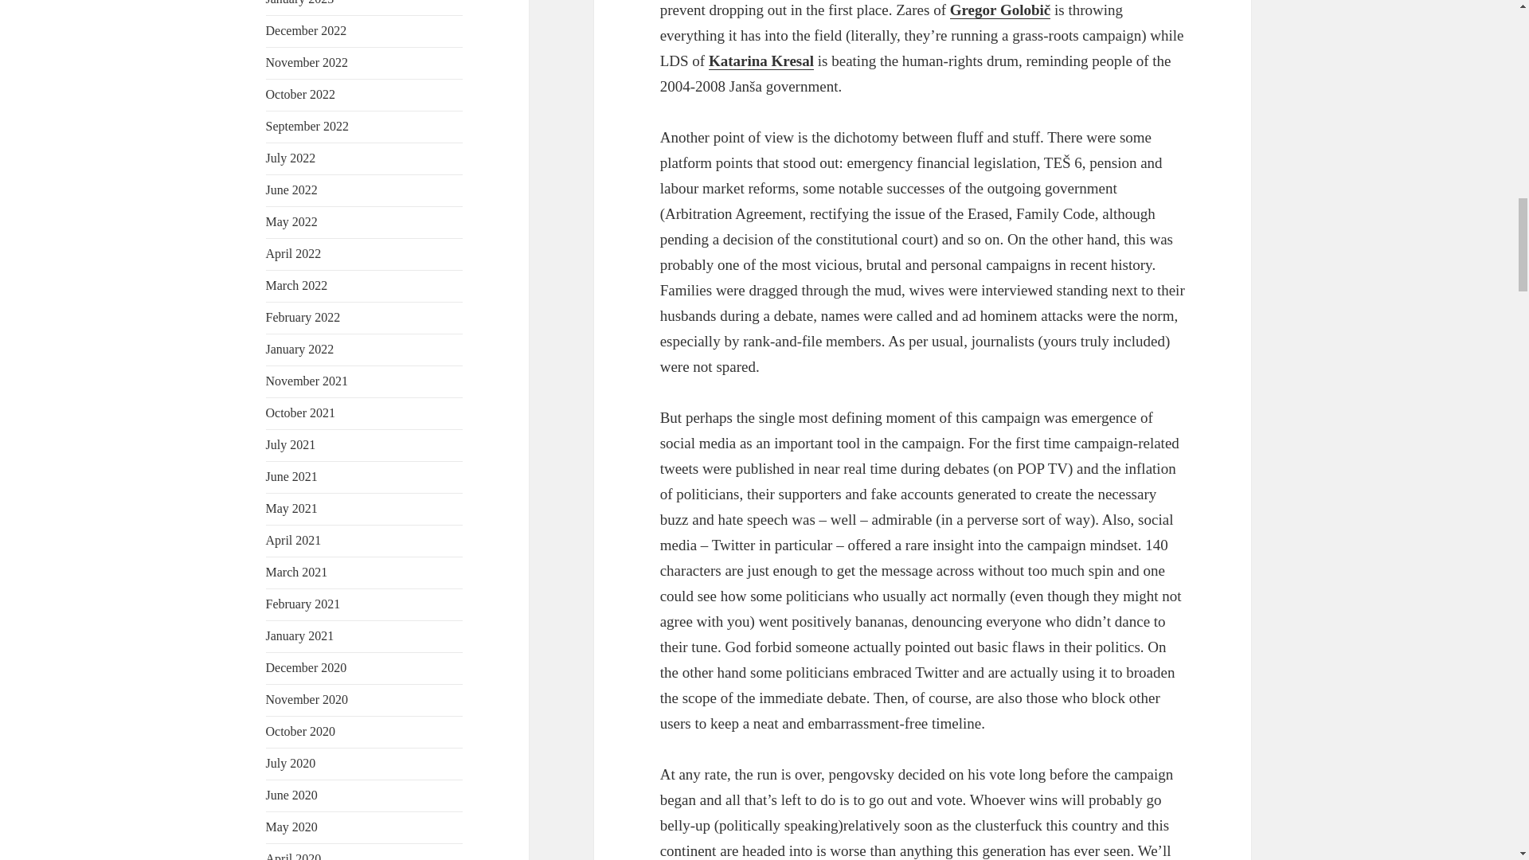  I want to click on Katarina Kresal, so click(761, 61).